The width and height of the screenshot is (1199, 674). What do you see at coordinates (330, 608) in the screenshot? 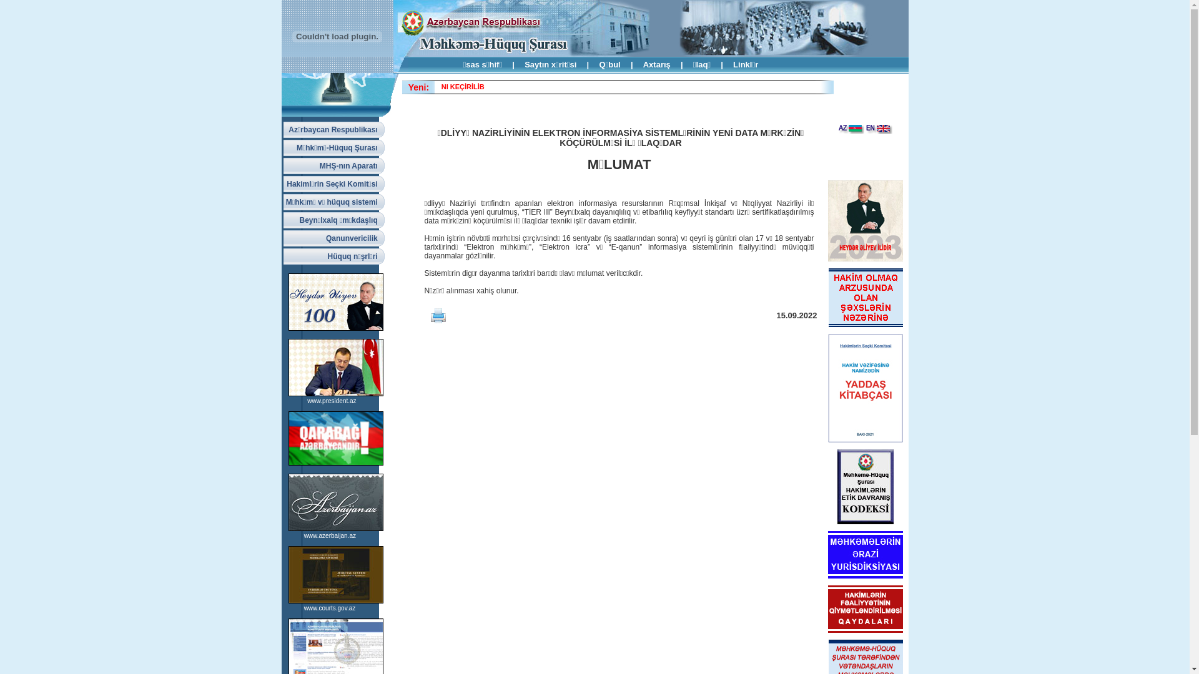
I see `www.courts.gov.az` at bounding box center [330, 608].